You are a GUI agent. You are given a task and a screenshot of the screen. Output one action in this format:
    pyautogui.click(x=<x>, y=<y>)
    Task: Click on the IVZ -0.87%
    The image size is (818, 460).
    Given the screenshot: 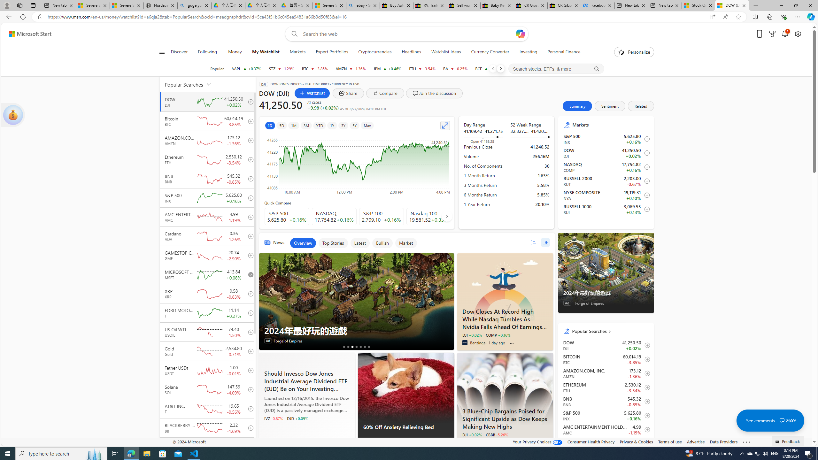 What is the action you would take?
    pyautogui.click(x=274, y=418)
    